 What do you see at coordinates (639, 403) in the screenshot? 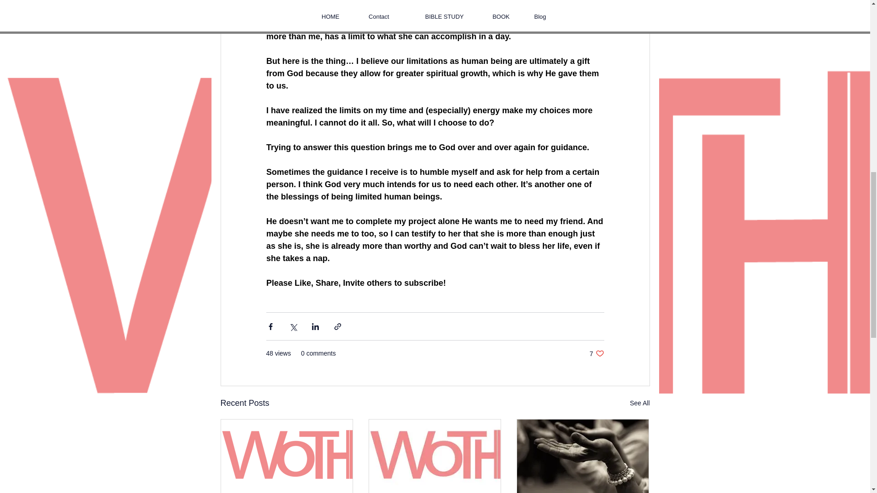
I see `See All` at bounding box center [639, 403].